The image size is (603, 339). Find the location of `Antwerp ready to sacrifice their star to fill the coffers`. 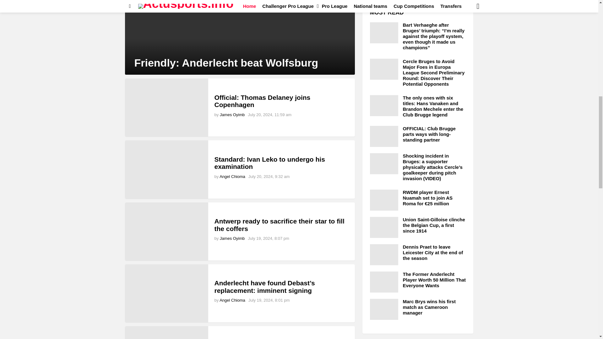

Antwerp ready to sacrifice their star to fill the coffers is located at coordinates (279, 225).